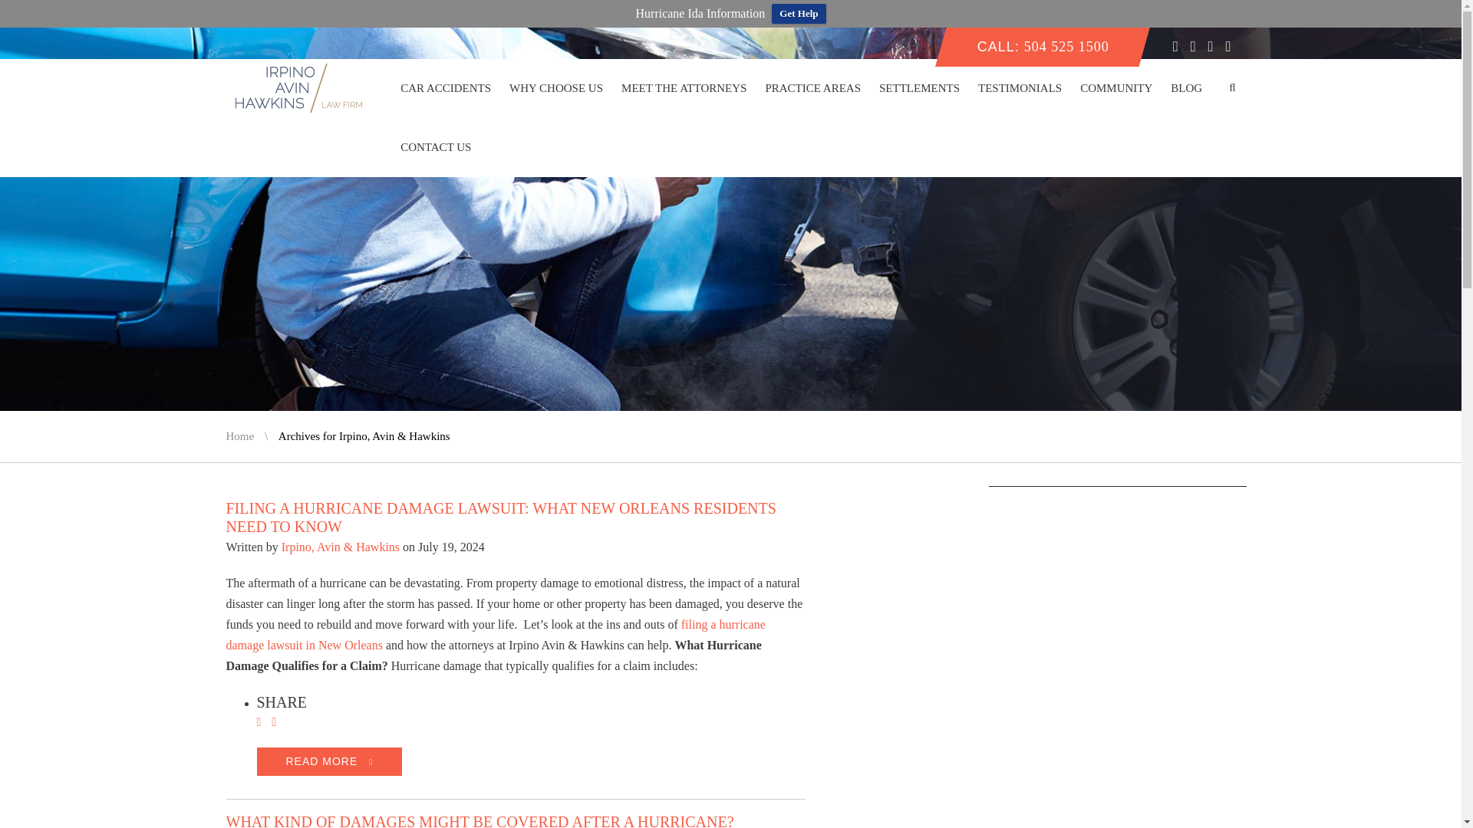  I want to click on 504 525 1500, so click(1066, 46).